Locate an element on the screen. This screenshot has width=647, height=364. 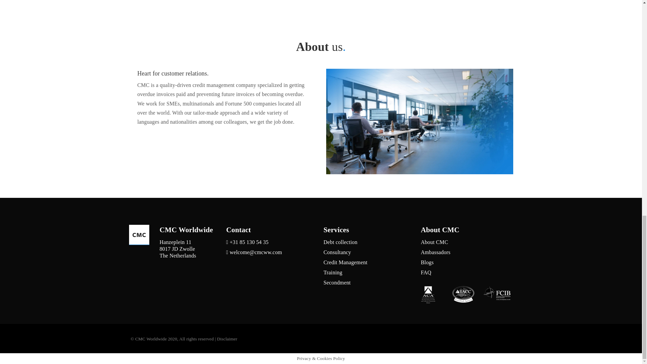
FAQ is located at coordinates (426, 272).